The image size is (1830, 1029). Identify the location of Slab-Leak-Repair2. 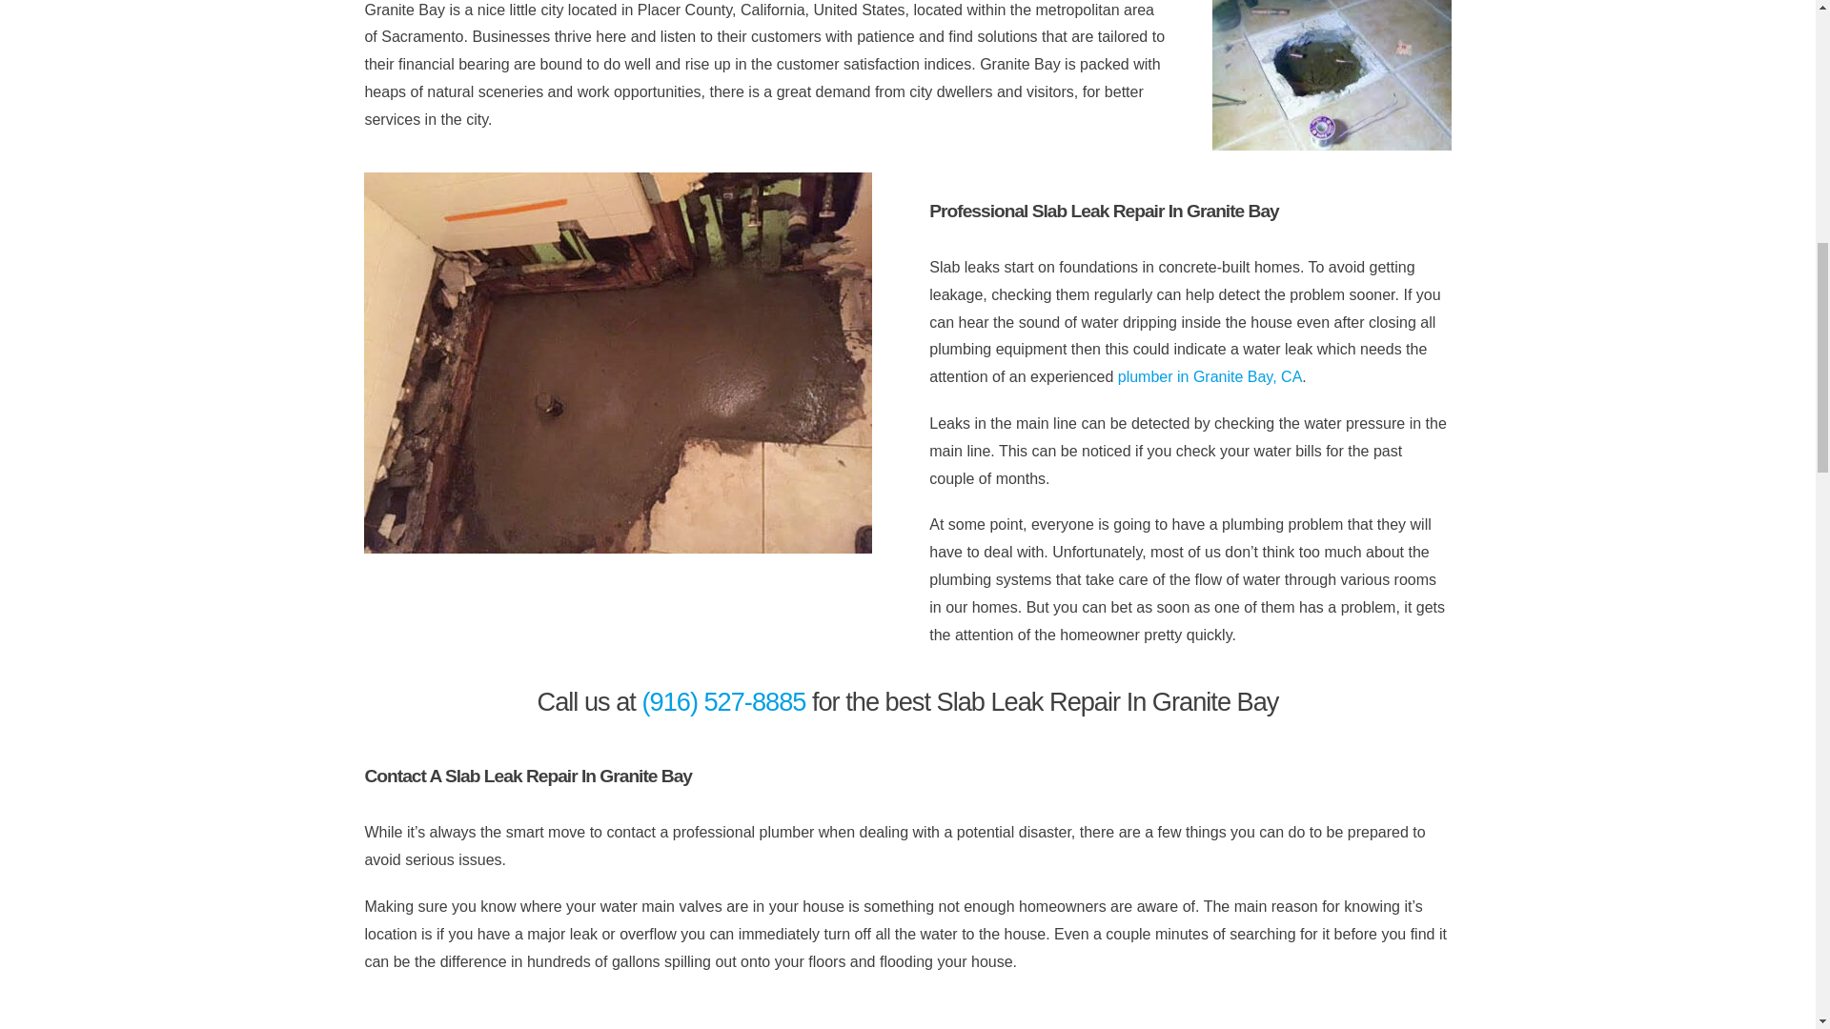
(618, 363).